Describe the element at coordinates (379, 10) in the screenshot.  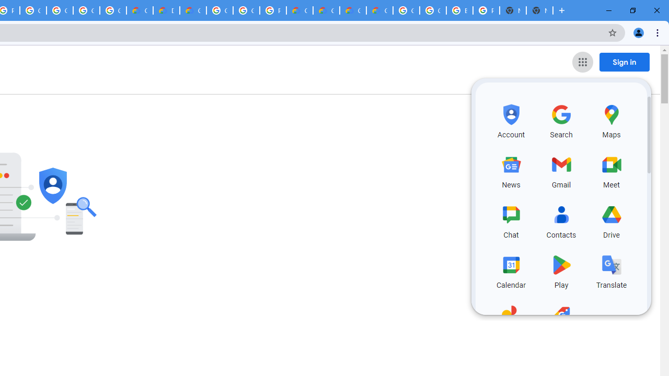
I see `Google Cloud Service Health` at that location.